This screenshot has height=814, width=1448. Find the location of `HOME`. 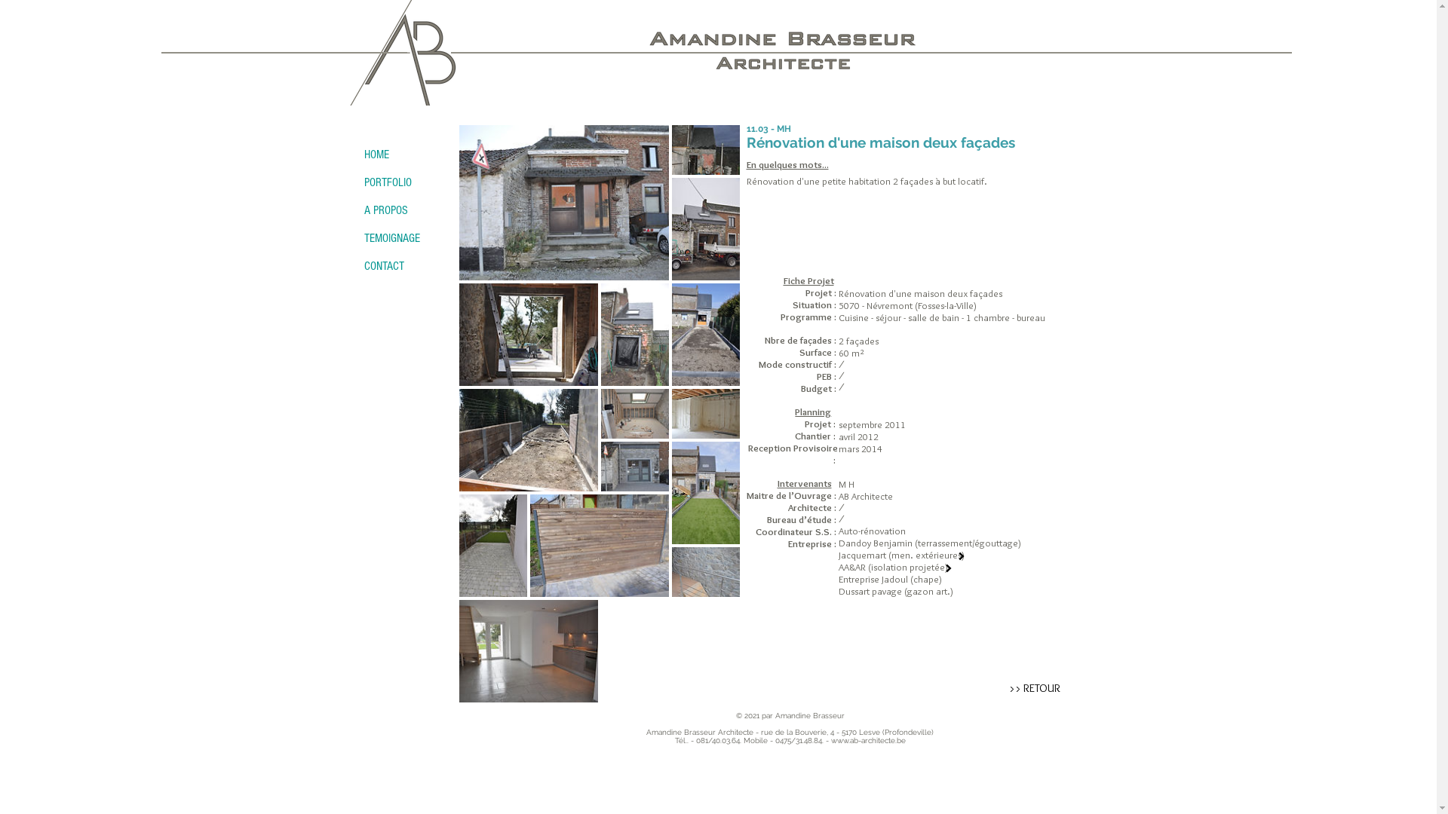

HOME is located at coordinates (405, 155).